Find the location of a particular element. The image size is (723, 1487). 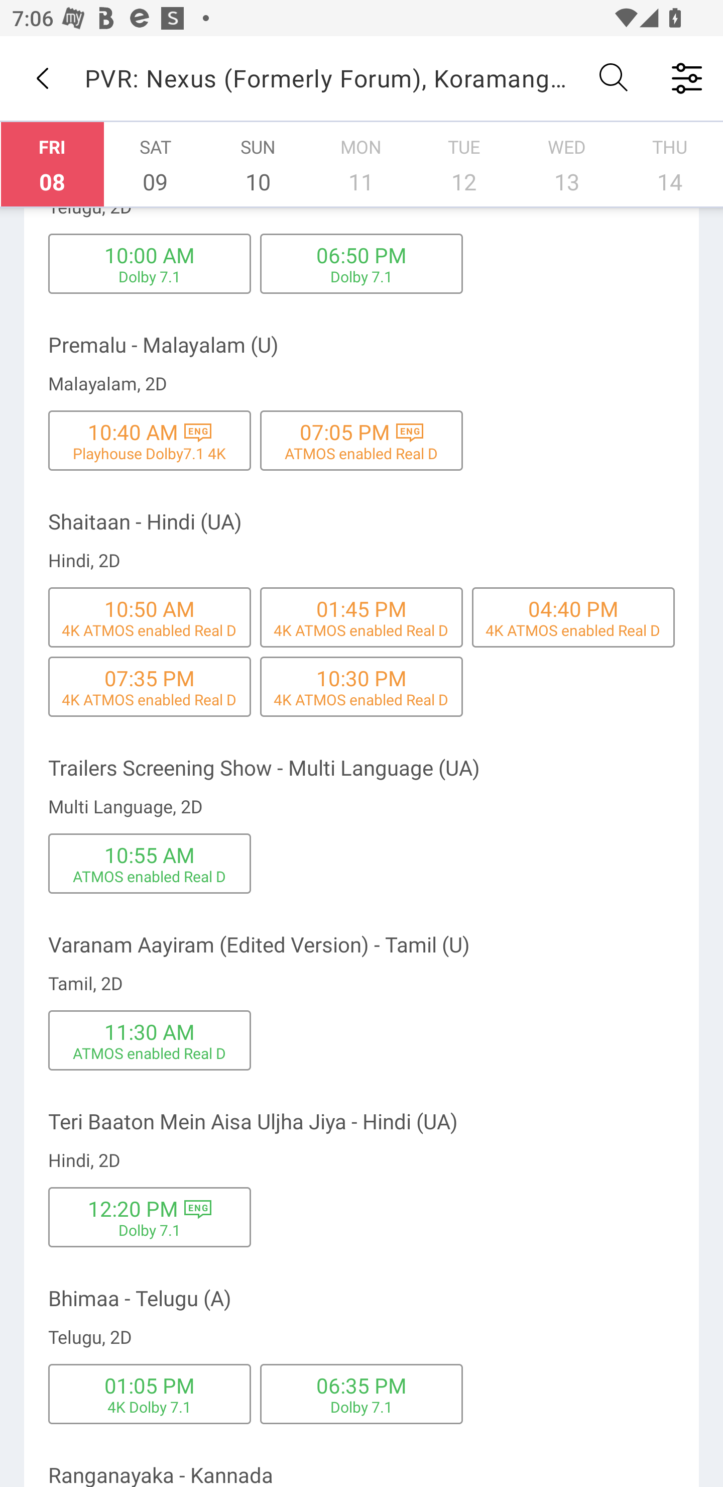

THU 14 MAR is located at coordinates (670, 164).